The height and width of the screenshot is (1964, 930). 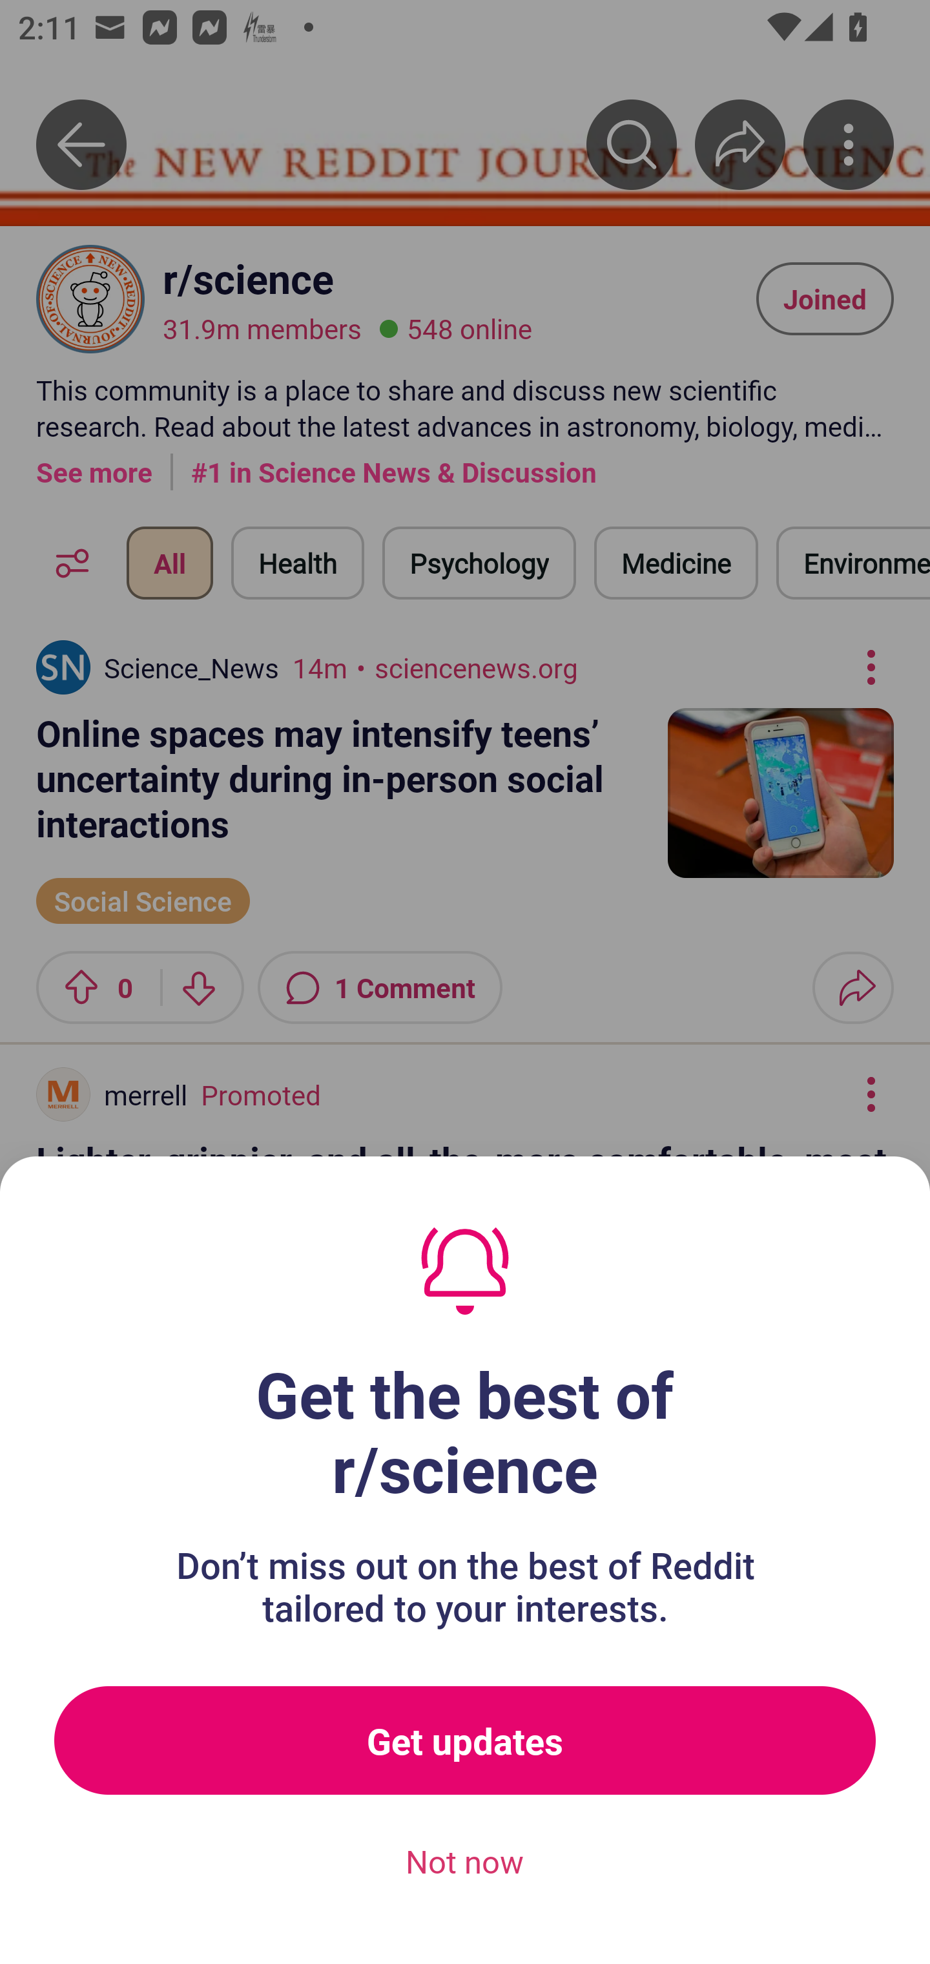 I want to click on Get updates, so click(x=465, y=1740).